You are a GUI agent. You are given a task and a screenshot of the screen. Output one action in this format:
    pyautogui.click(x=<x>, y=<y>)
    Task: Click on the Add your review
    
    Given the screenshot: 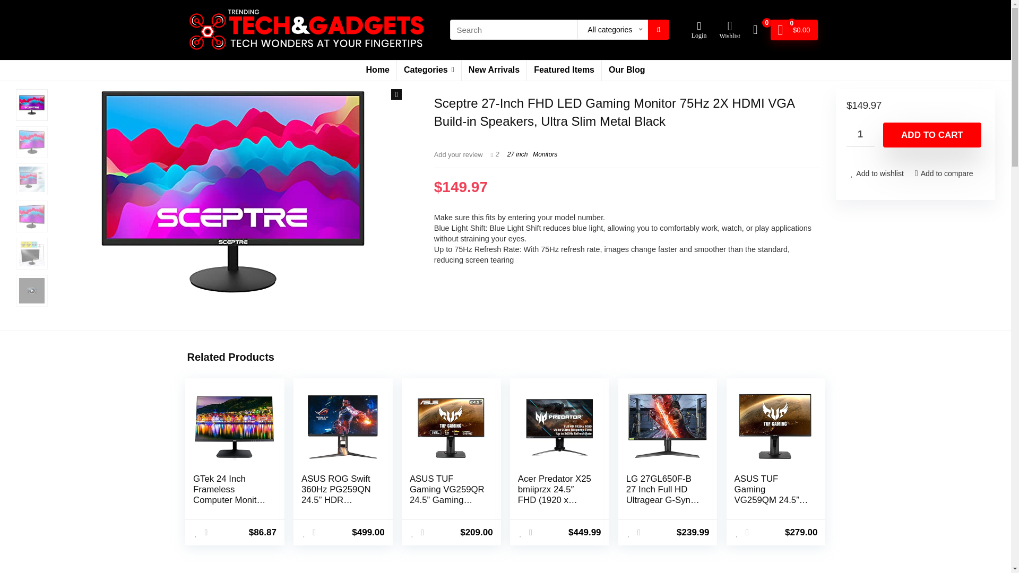 What is the action you would take?
    pyautogui.click(x=459, y=155)
    